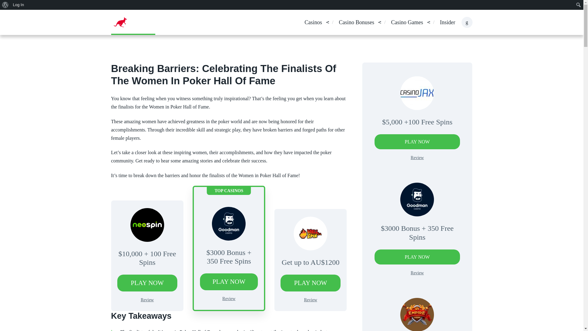  What do you see at coordinates (313, 23) in the screenshot?
I see `Casinos` at bounding box center [313, 23].